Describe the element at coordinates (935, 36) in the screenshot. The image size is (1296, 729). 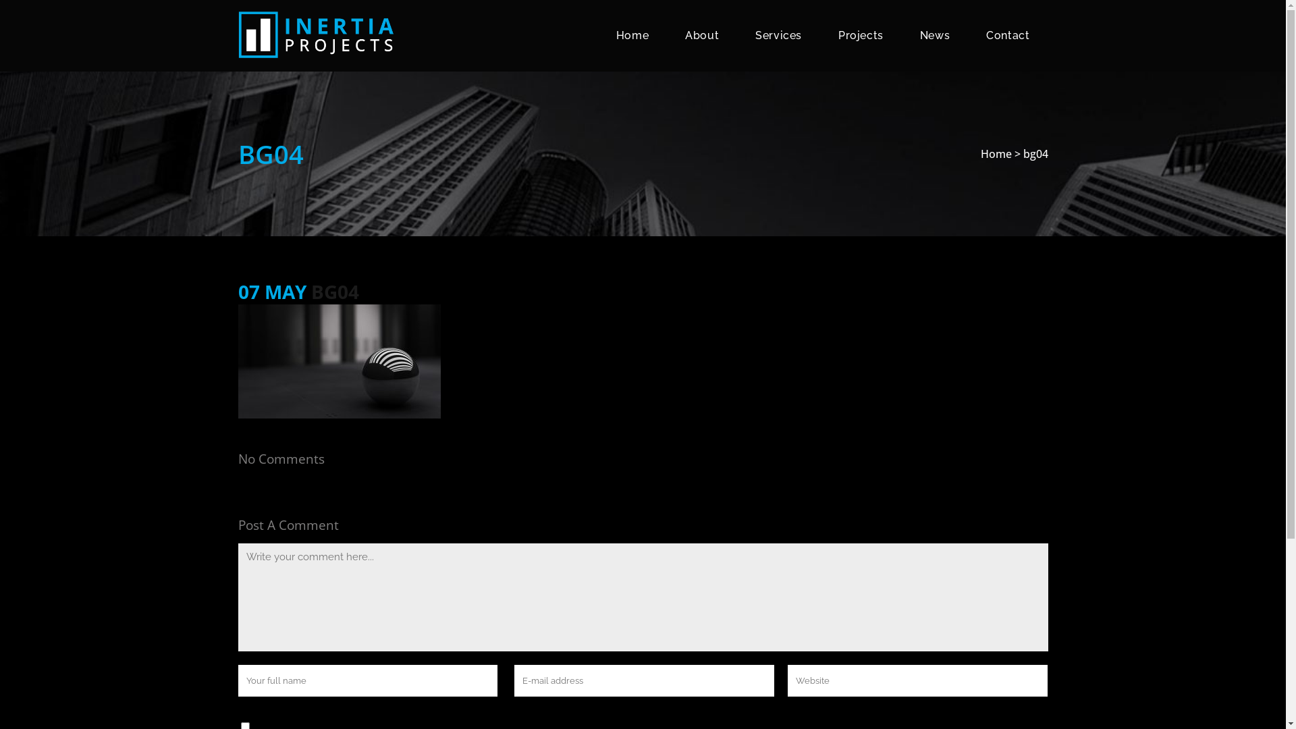
I see `News` at that location.